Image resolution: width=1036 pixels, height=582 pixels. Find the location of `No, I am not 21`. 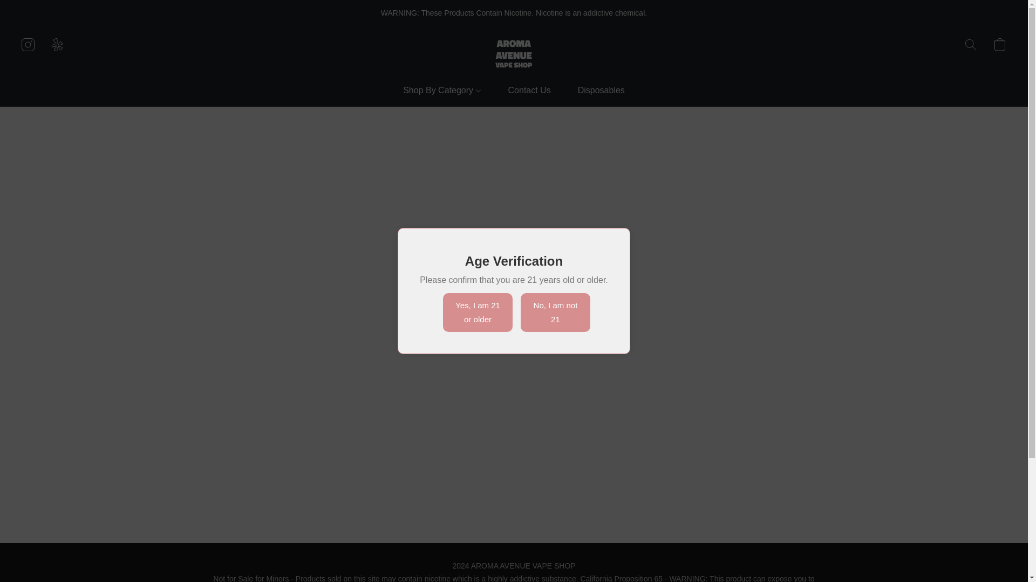

No, I am not 21 is located at coordinates (556, 313).